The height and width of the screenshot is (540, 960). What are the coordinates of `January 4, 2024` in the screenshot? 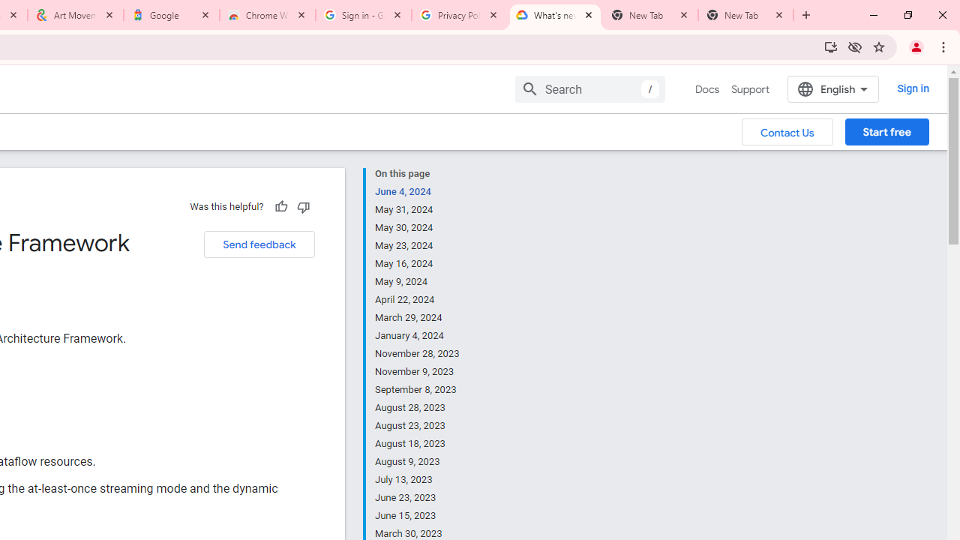 It's located at (418, 336).